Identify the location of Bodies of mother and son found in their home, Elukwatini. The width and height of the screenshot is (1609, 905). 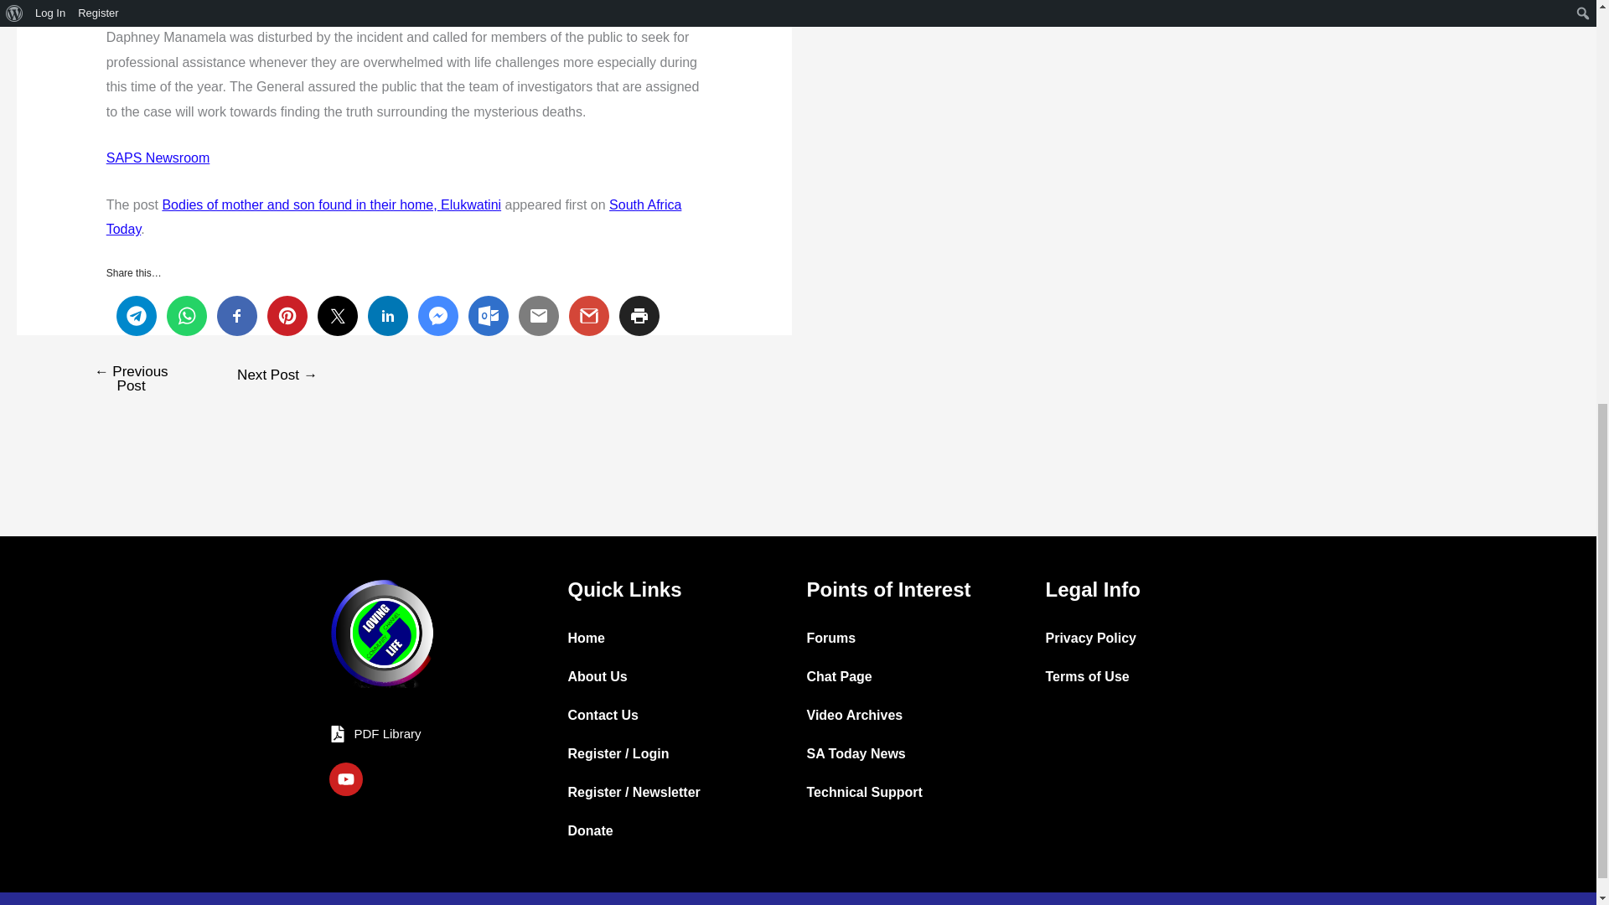
(331, 204).